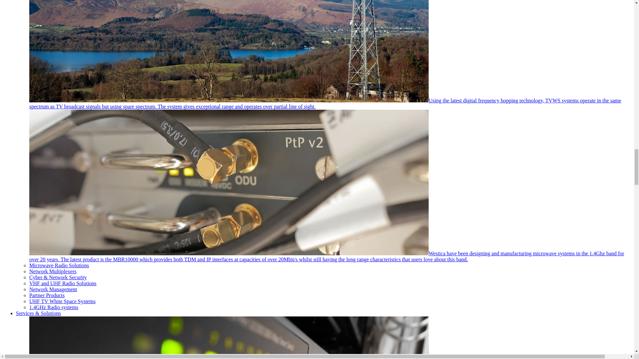 This screenshot has height=359, width=639. Describe the element at coordinates (53, 271) in the screenshot. I see `Network Multiplexers` at that location.